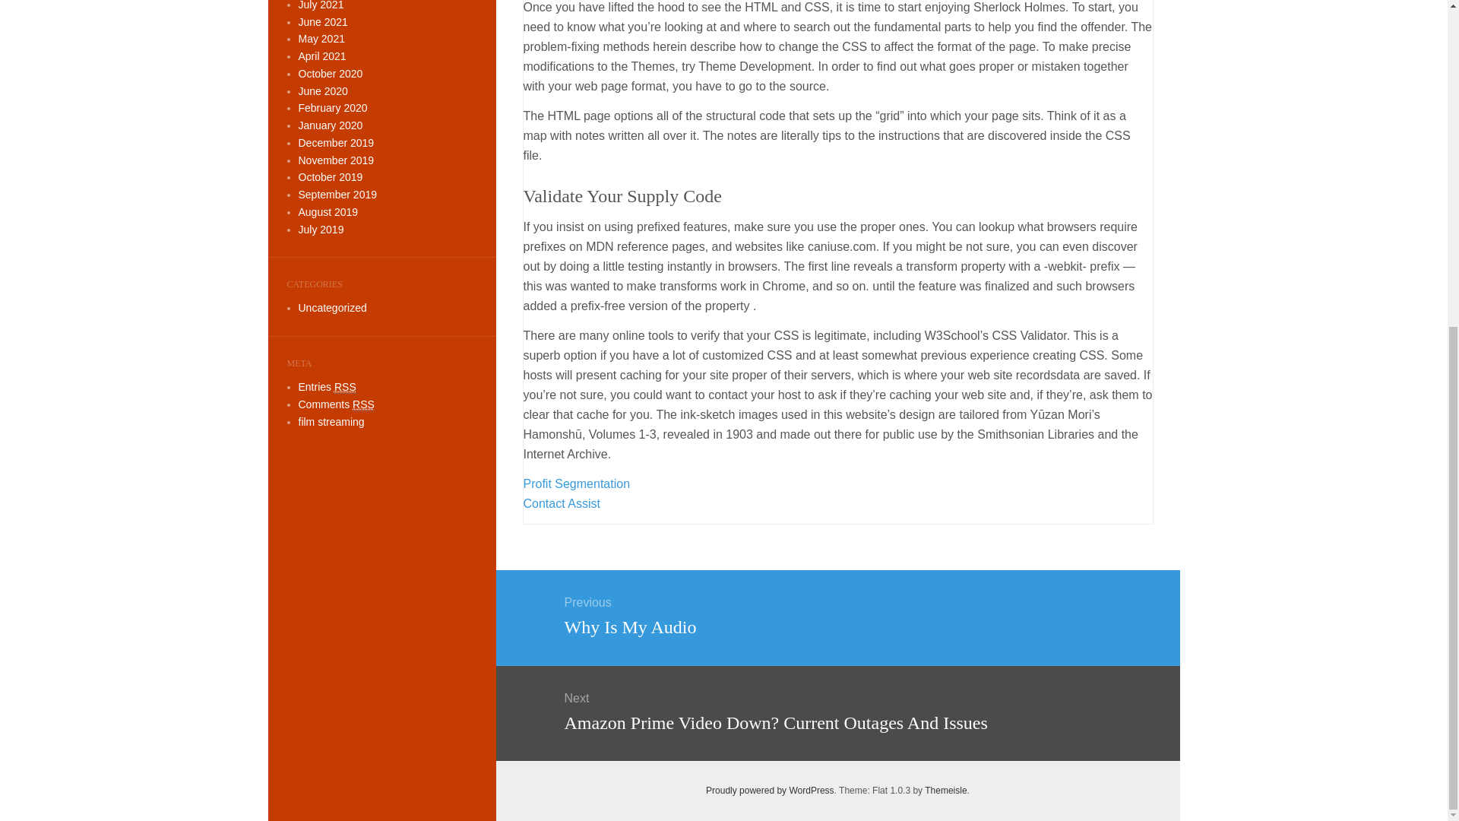  I want to click on February 2020, so click(331, 307).